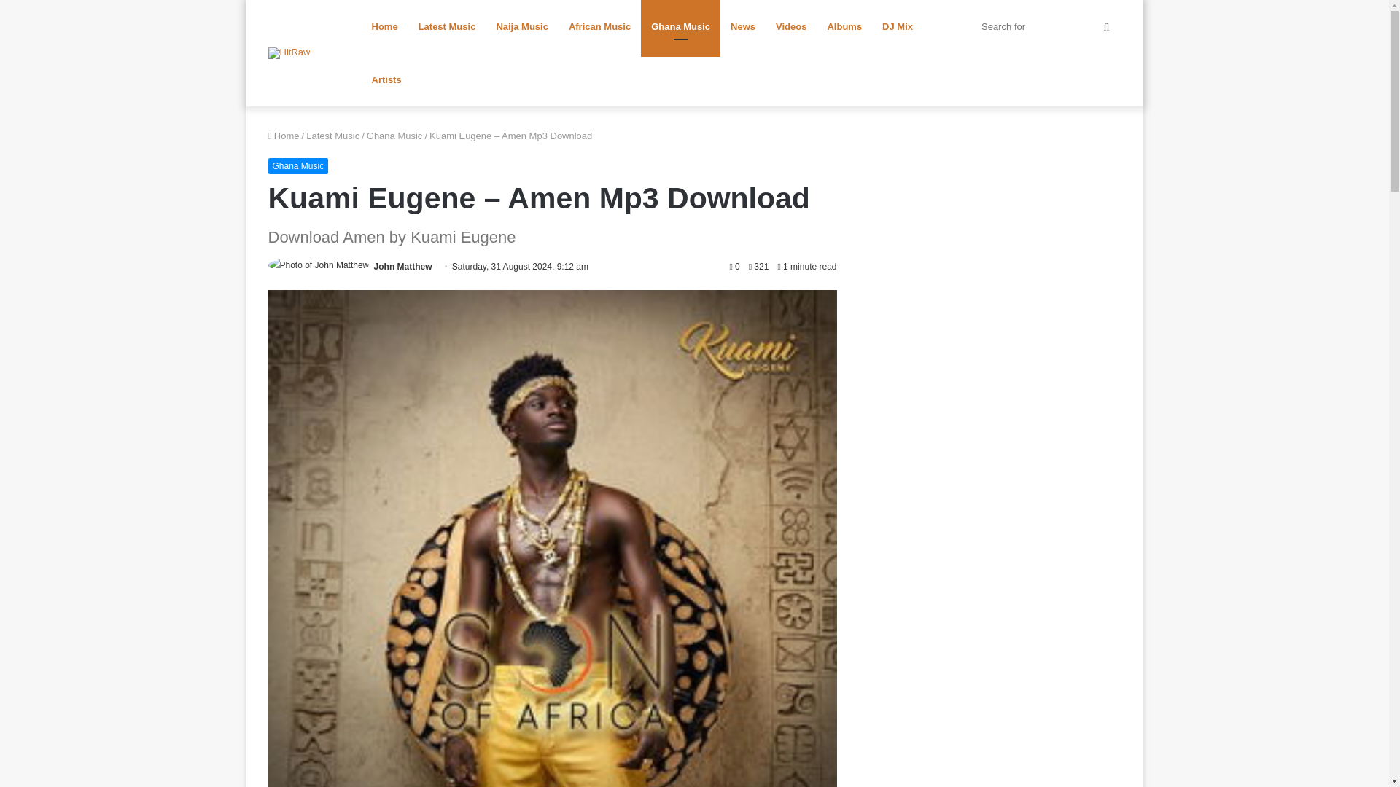 The image size is (1400, 787). What do you see at coordinates (284, 136) in the screenshot?
I see `Home` at bounding box center [284, 136].